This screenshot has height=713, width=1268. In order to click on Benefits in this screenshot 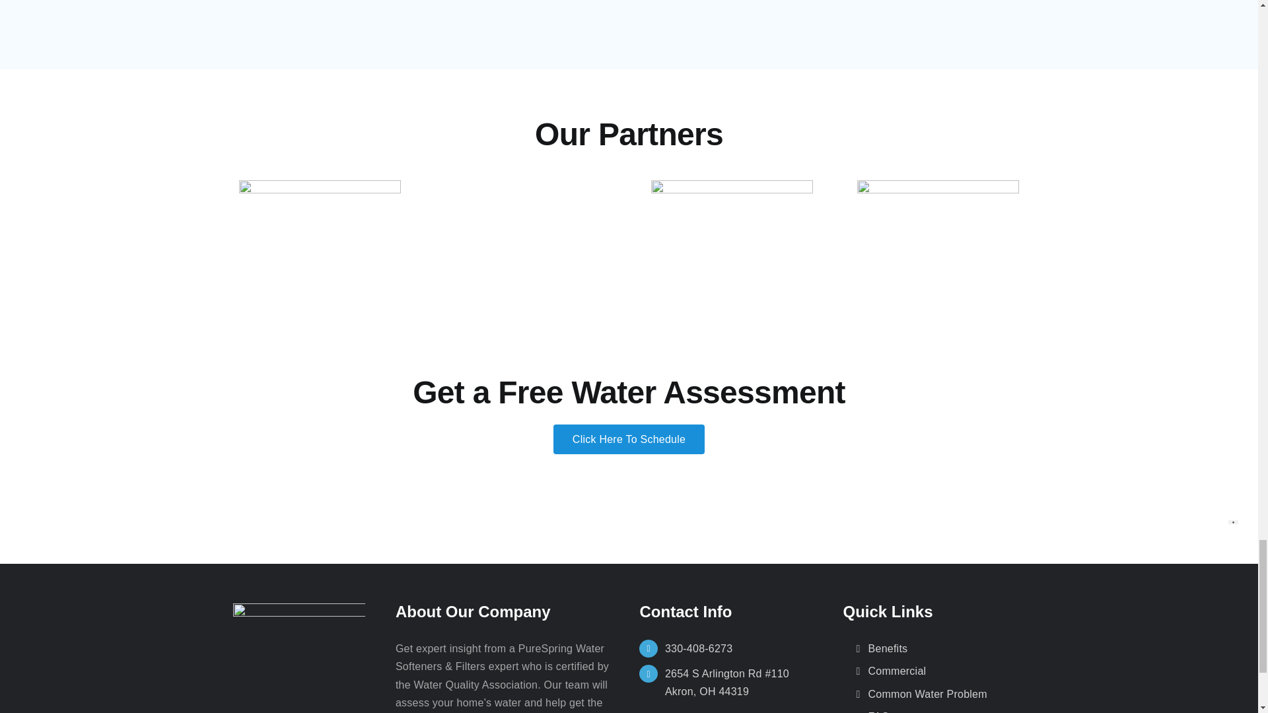, I will do `click(940, 648)`.